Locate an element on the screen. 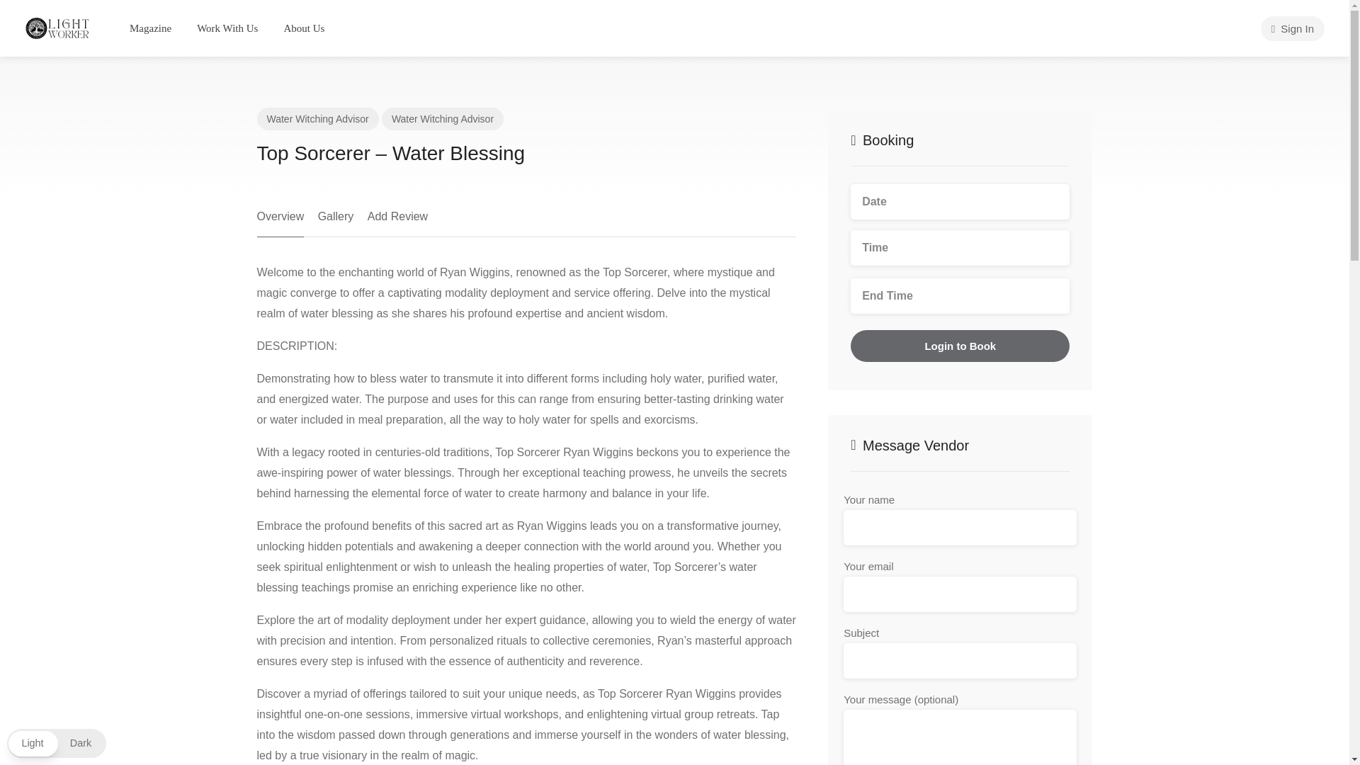 This screenshot has height=765, width=1360. Light Worker Hub is located at coordinates (58, 27).